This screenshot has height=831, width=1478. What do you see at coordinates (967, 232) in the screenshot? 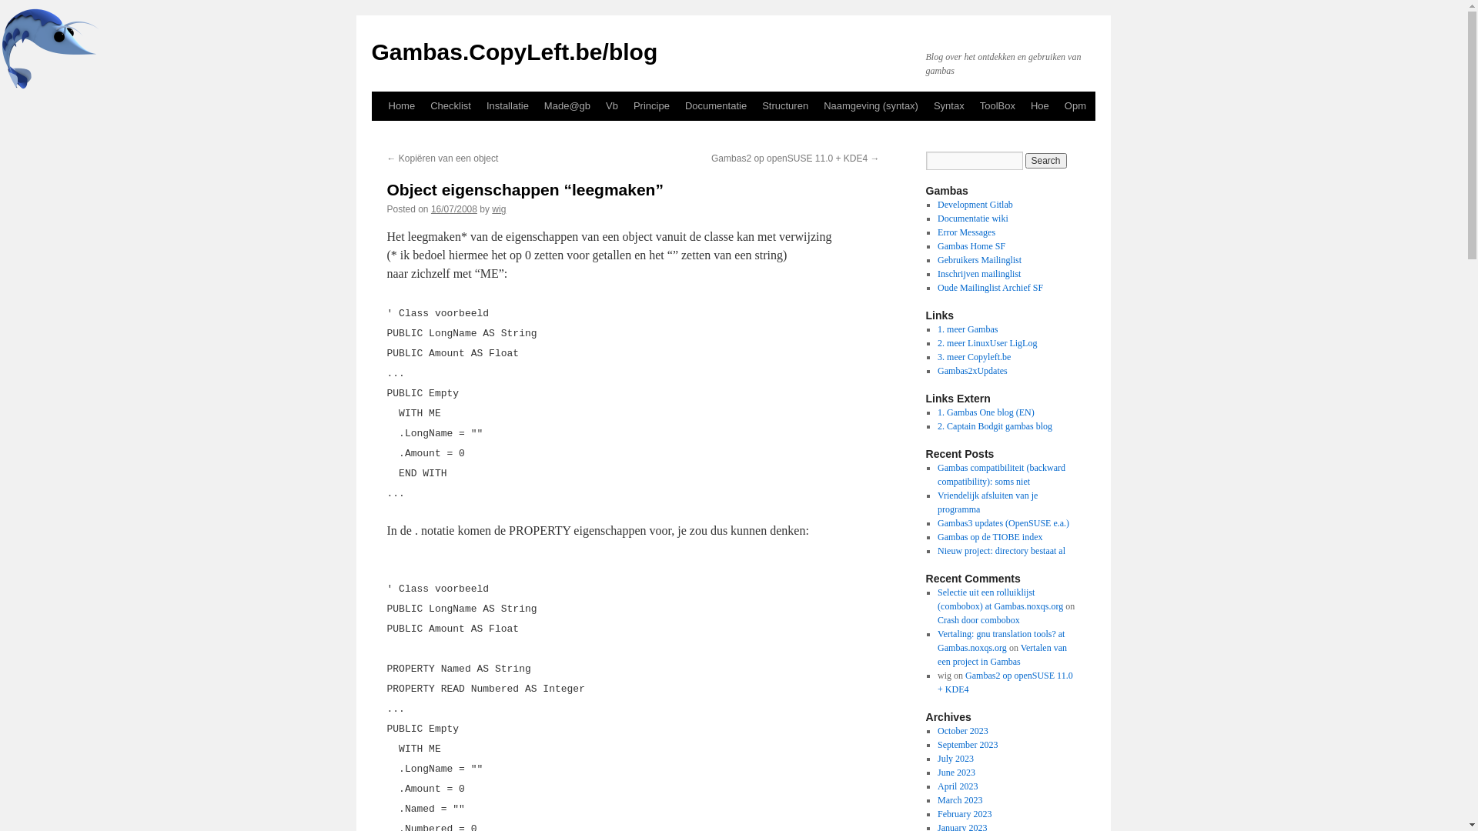
I see `Error Messages` at bounding box center [967, 232].